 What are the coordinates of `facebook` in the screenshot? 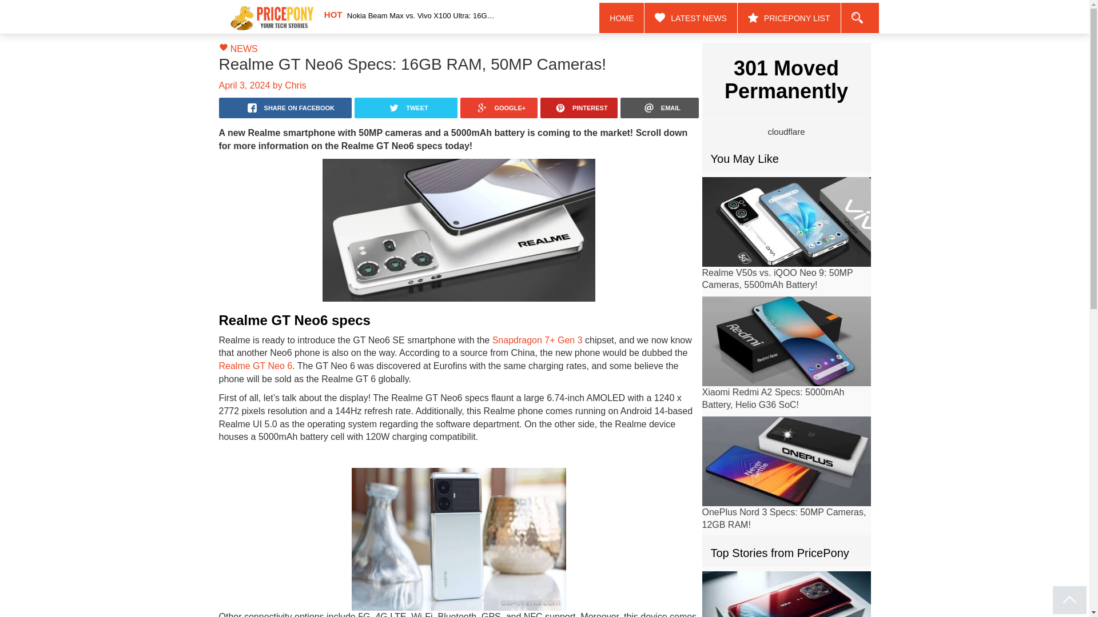 It's located at (285, 107).